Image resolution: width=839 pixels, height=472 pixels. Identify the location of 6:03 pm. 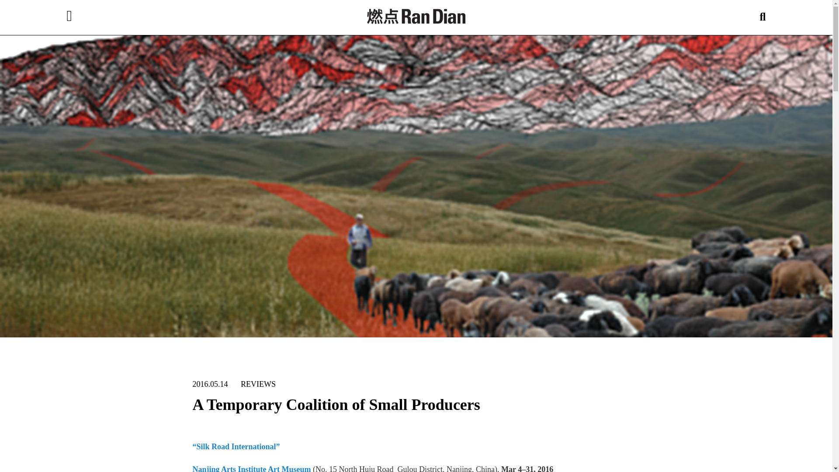
(210, 384).